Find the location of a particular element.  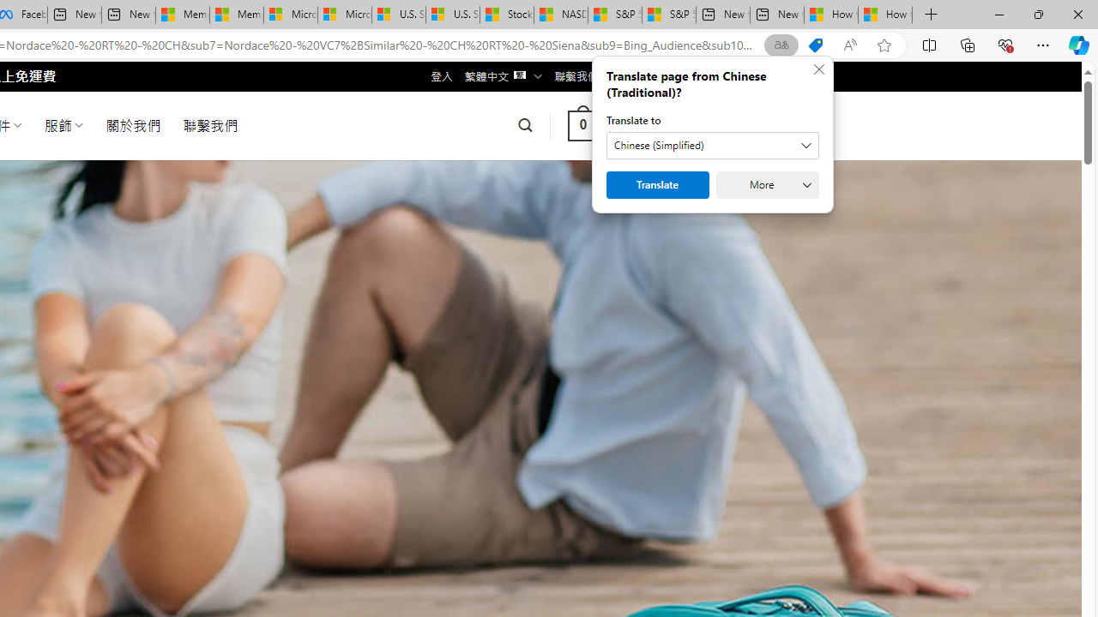

Translate to is located at coordinates (712, 146).